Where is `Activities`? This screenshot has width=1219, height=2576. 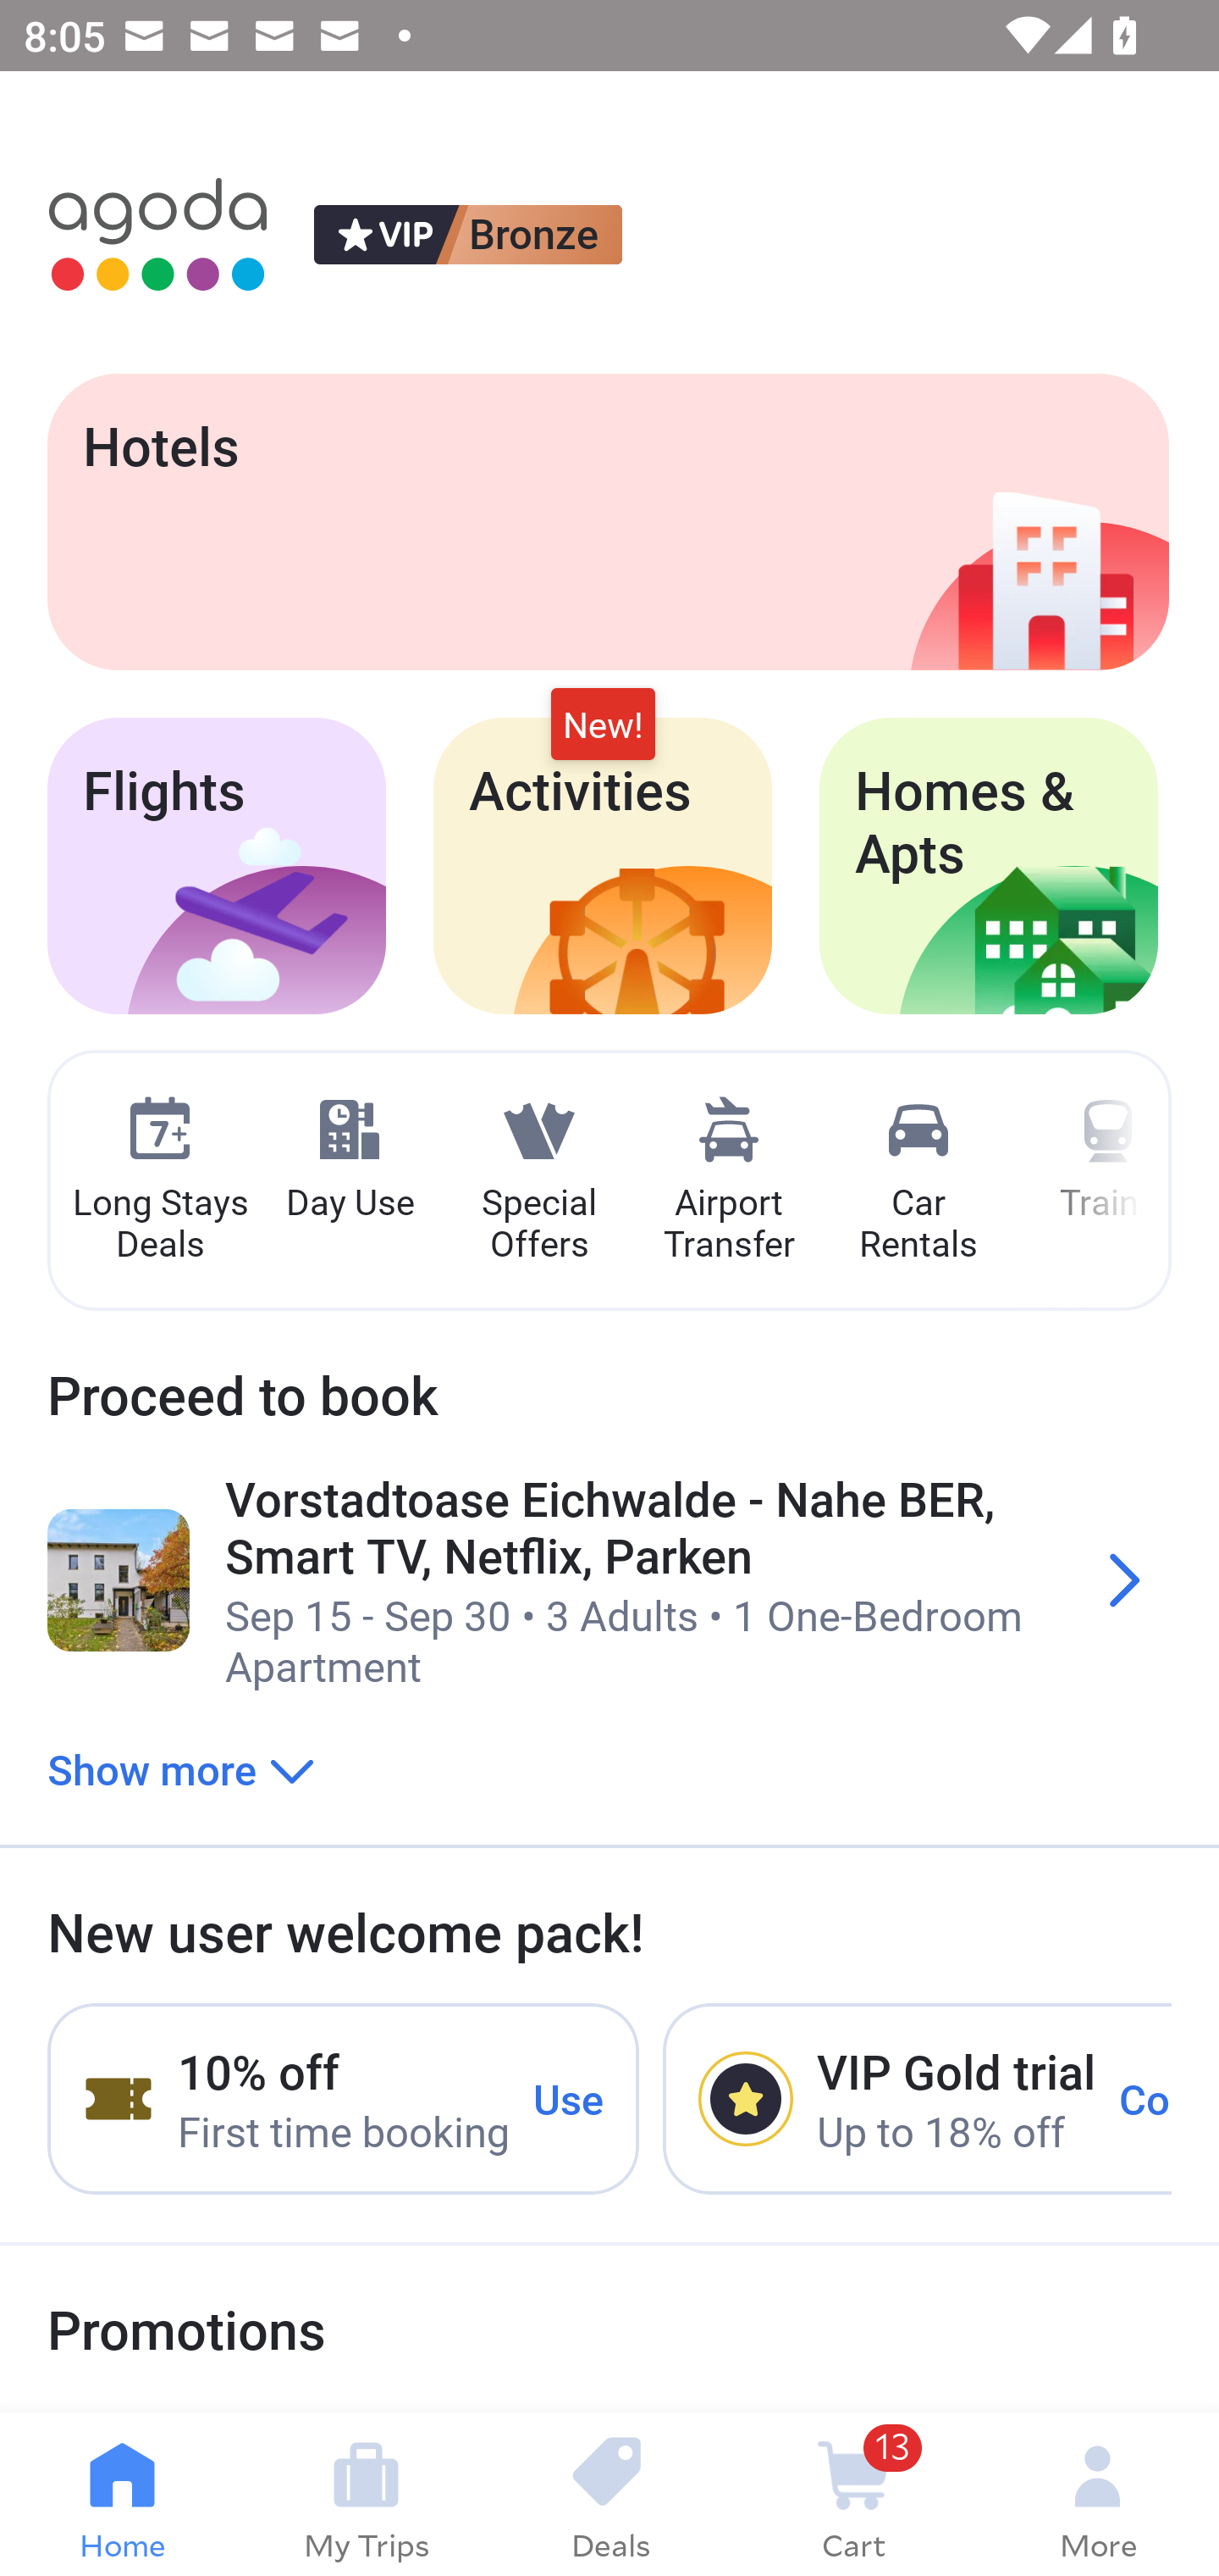 Activities is located at coordinates (603, 866).